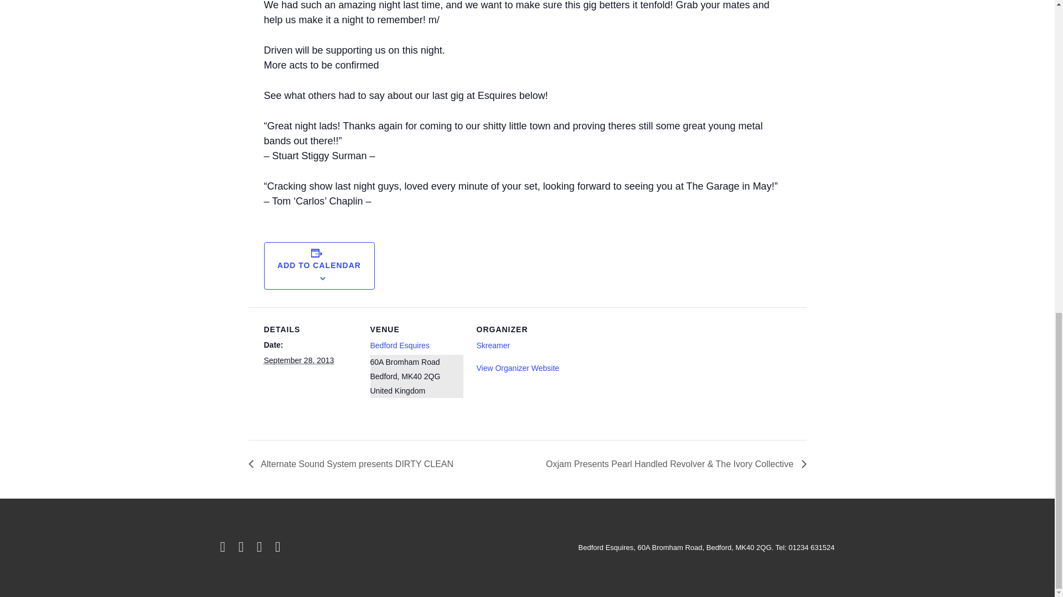 The width and height of the screenshot is (1063, 597). What do you see at coordinates (517, 368) in the screenshot?
I see `View Organizer Website` at bounding box center [517, 368].